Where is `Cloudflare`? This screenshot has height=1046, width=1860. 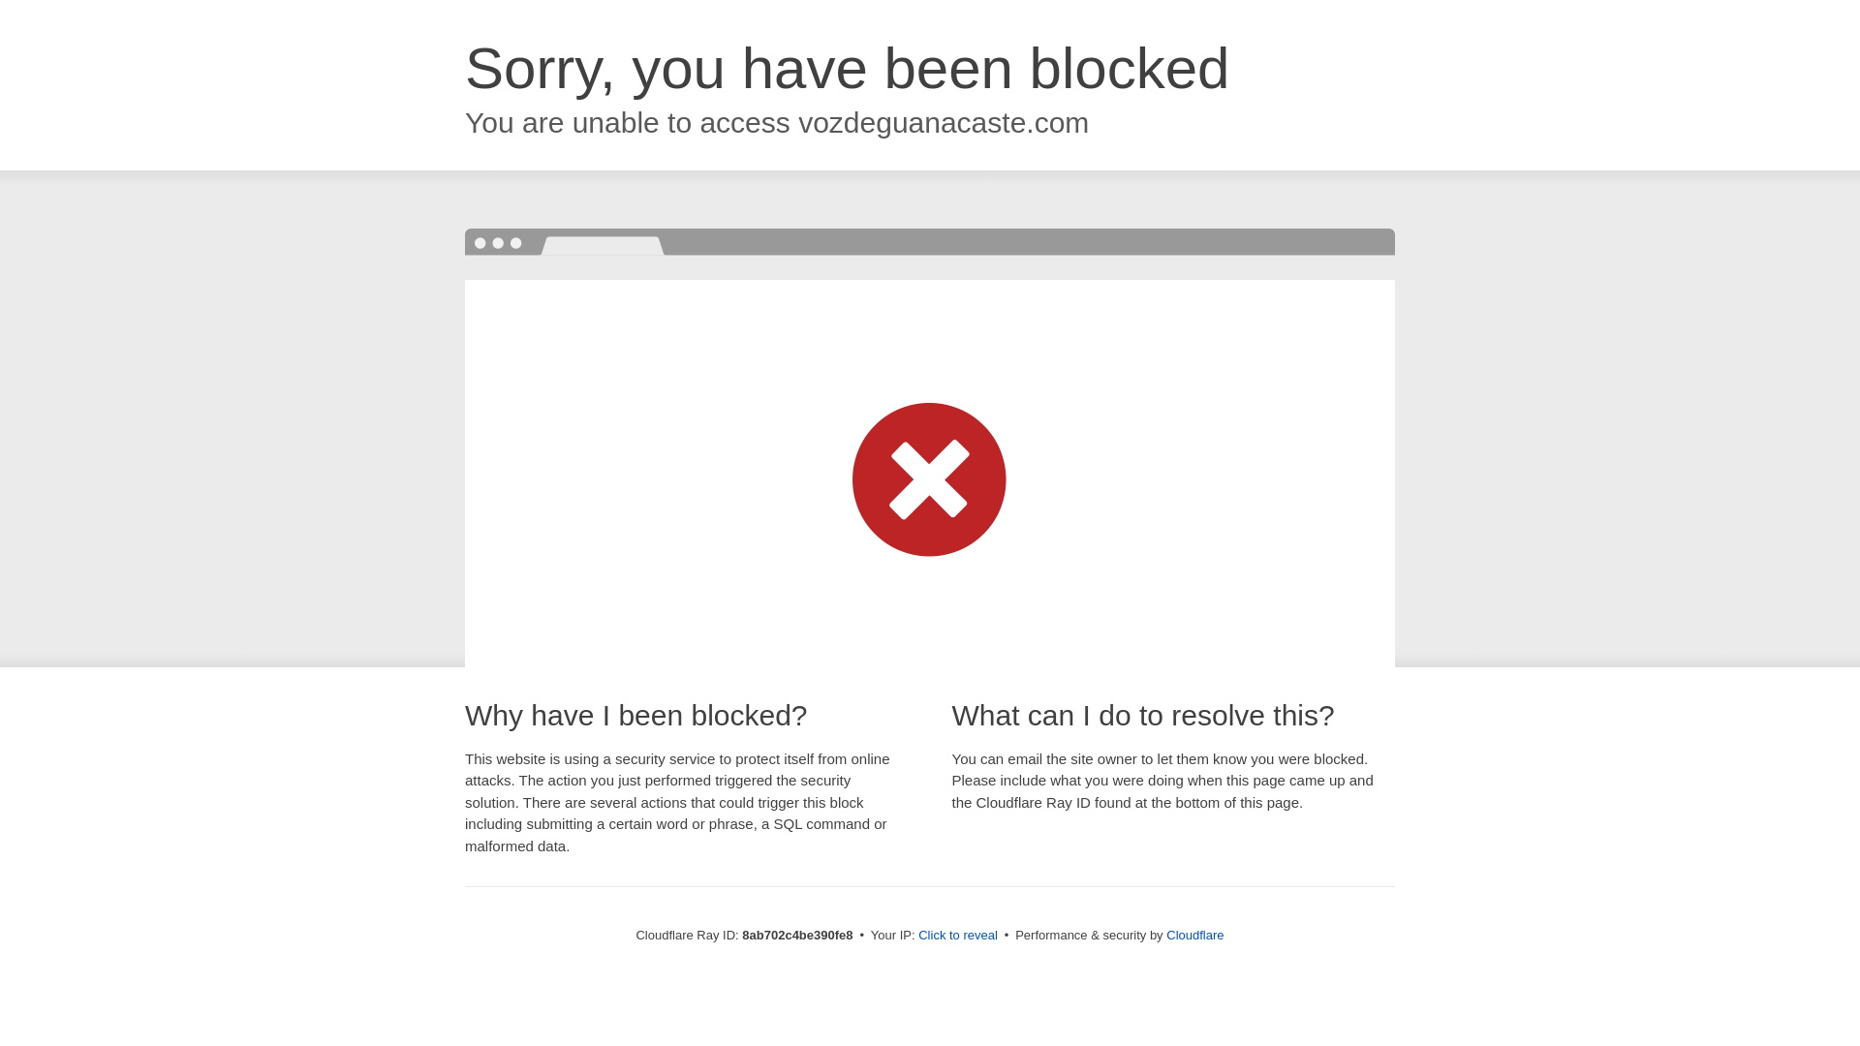 Cloudflare is located at coordinates (1194, 935).